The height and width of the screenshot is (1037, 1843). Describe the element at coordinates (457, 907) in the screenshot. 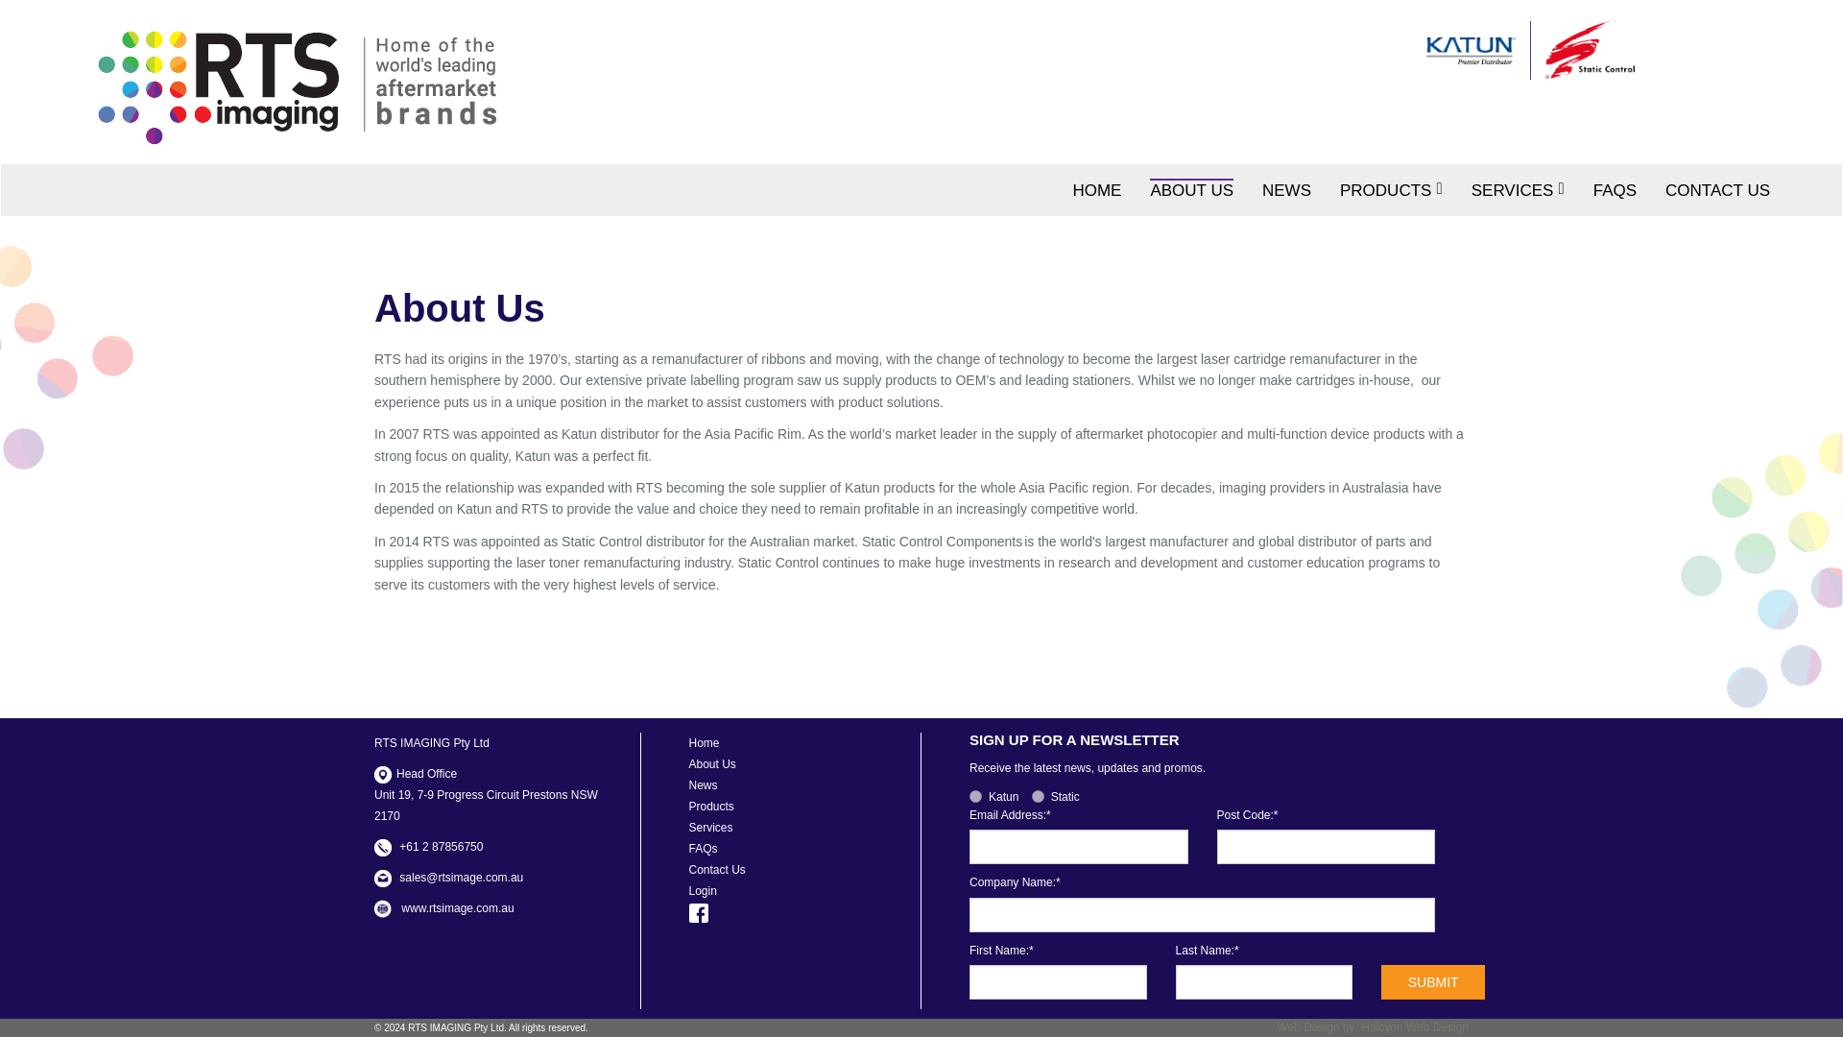

I see `www.rtsimage.com.au` at that location.